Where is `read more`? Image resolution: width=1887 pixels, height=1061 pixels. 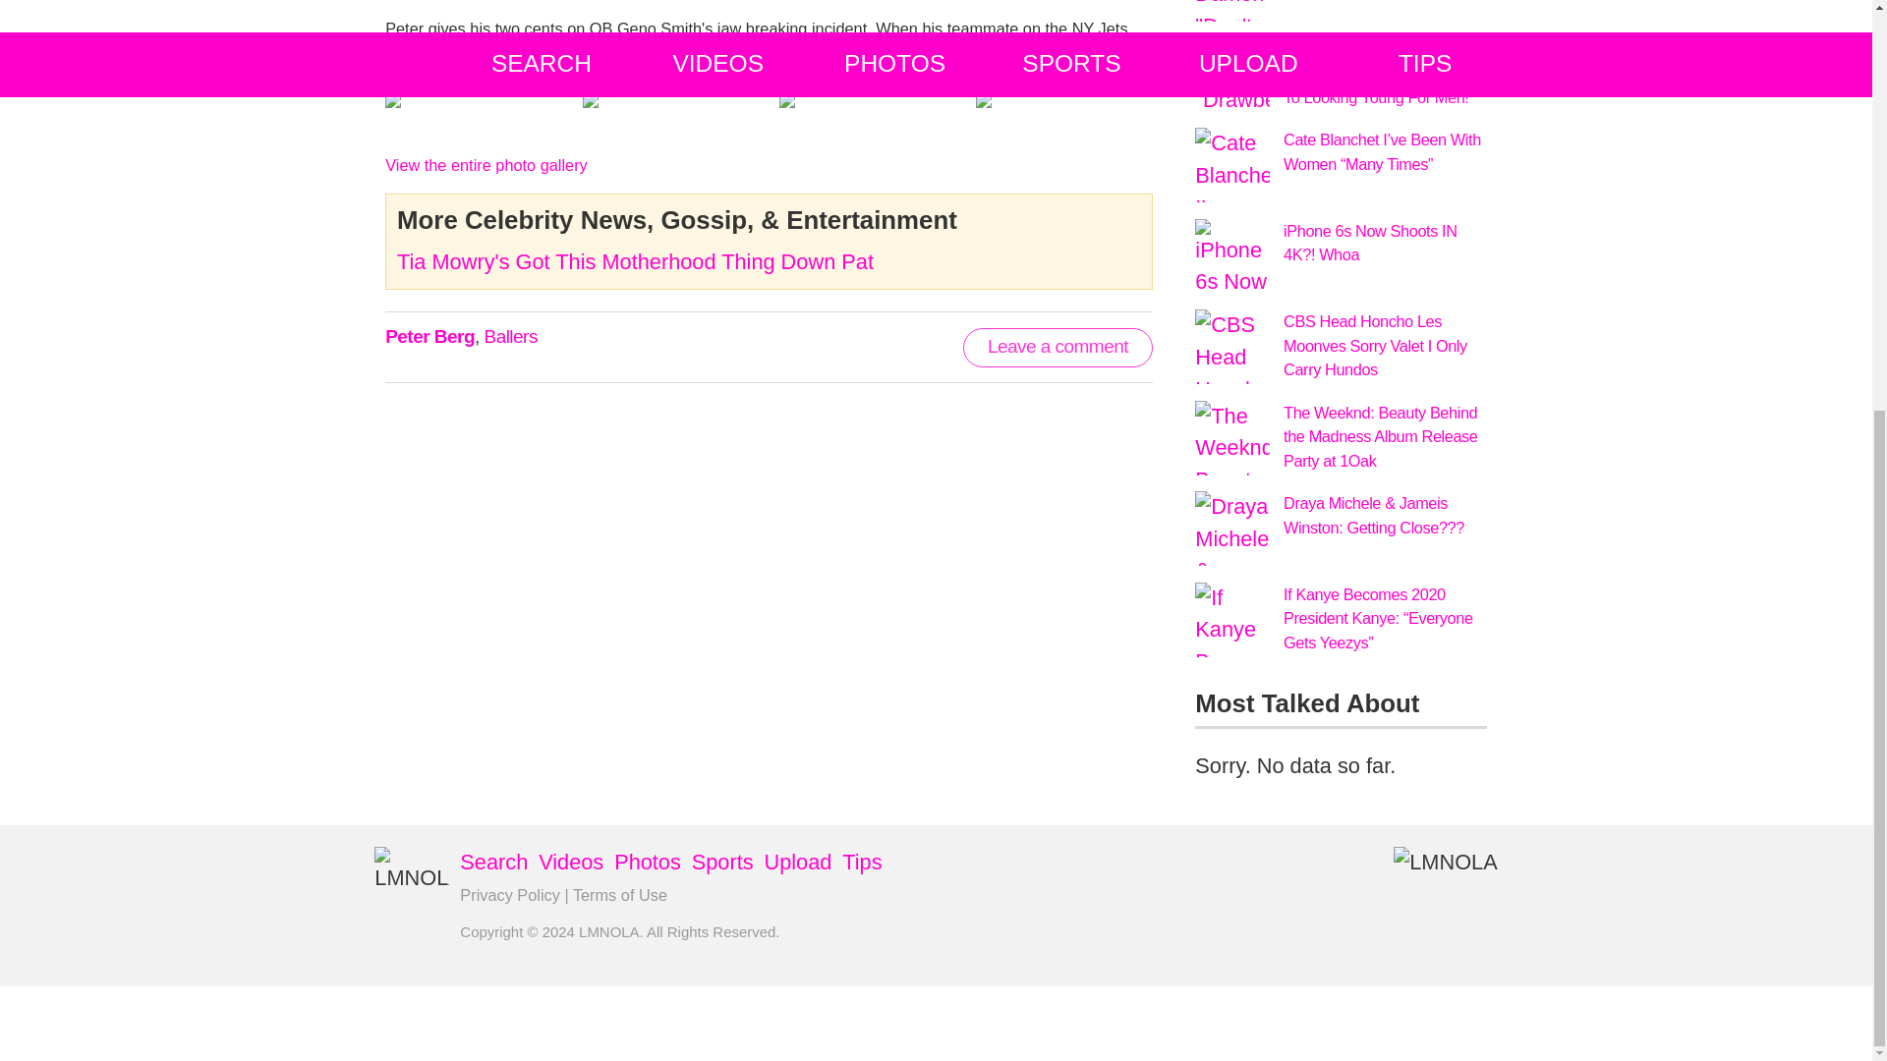 read more is located at coordinates (702, 53).